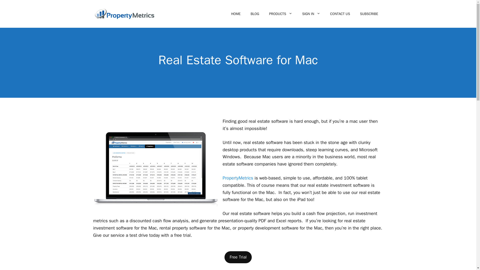  I want to click on Free Trial, so click(238, 257).